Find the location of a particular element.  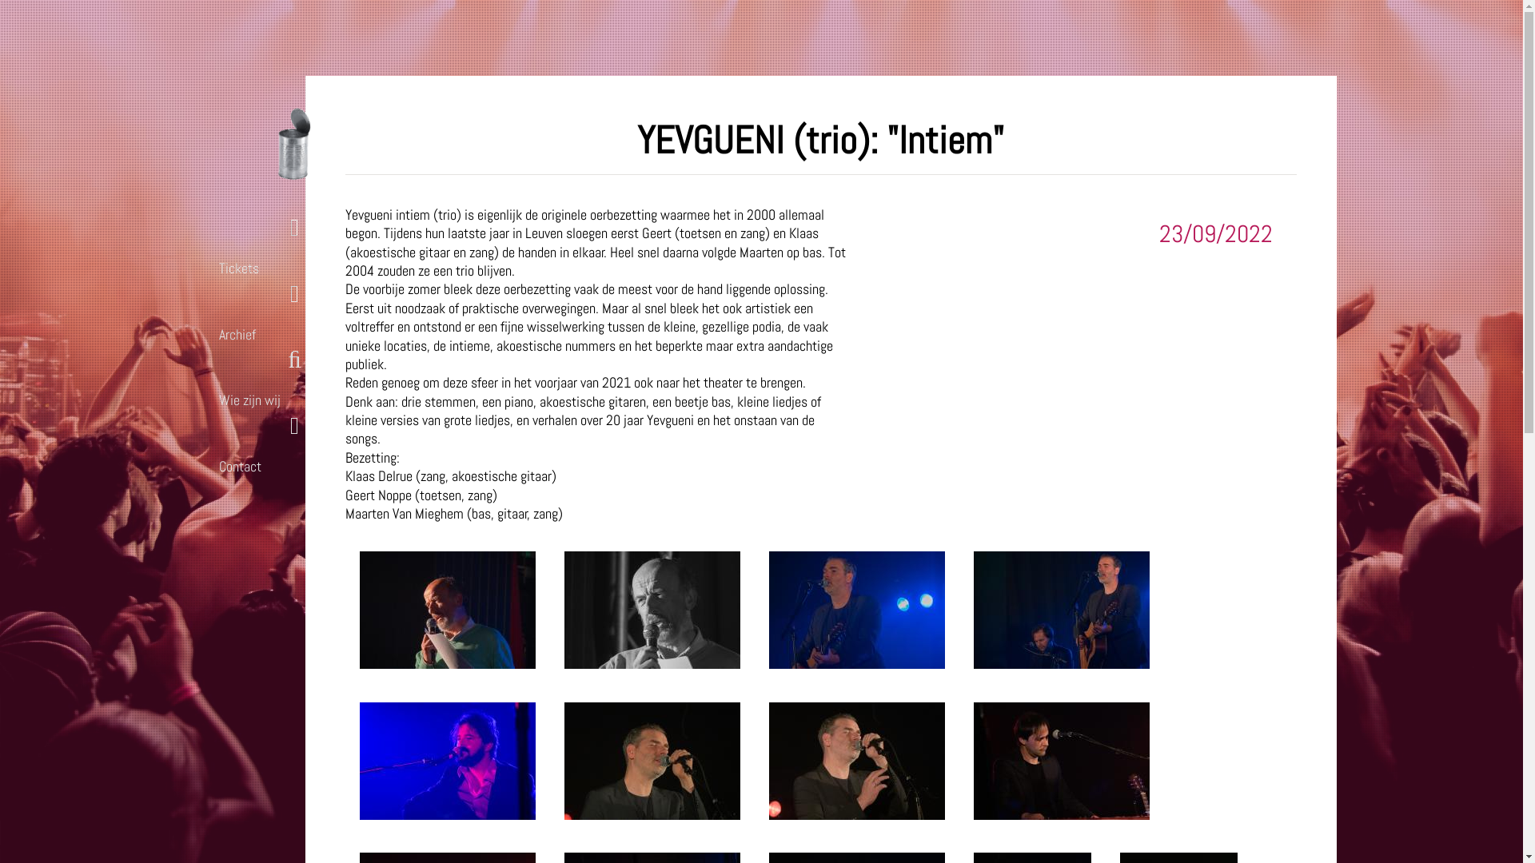

YEVGUENI (trio): "Intiem"  is located at coordinates (1062, 663).